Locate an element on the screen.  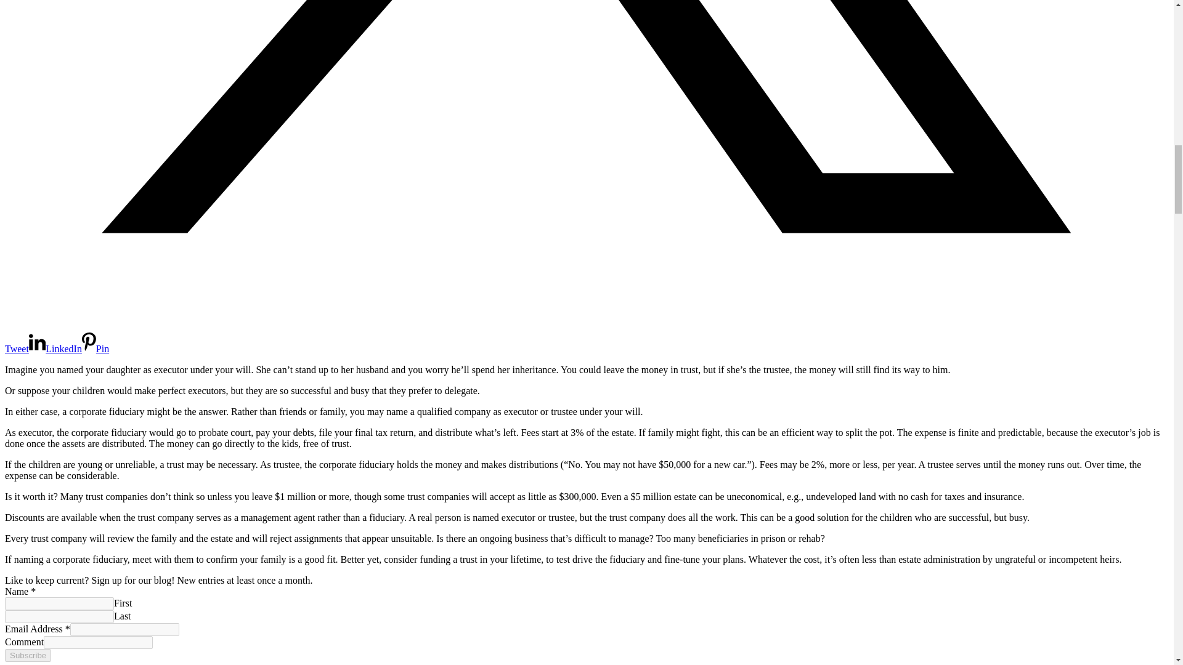
Share on LinkedIn is located at coordinates (55, 349).